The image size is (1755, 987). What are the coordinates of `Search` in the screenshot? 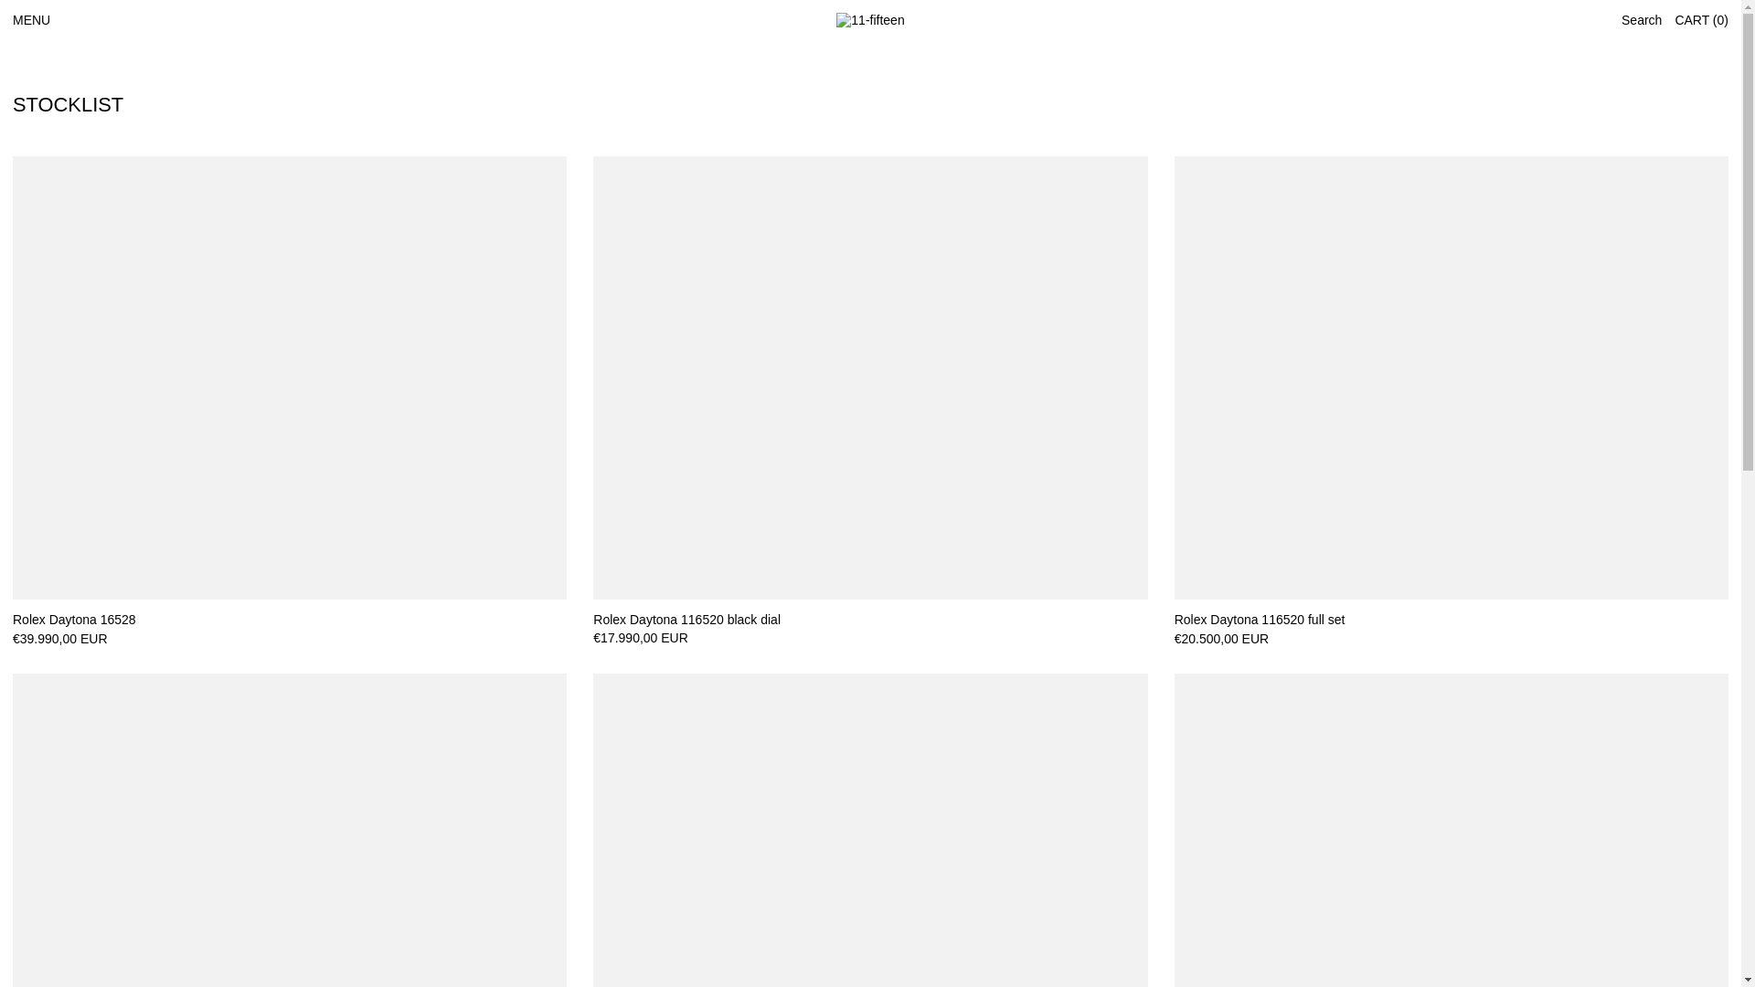 It's located at (1642, 20).